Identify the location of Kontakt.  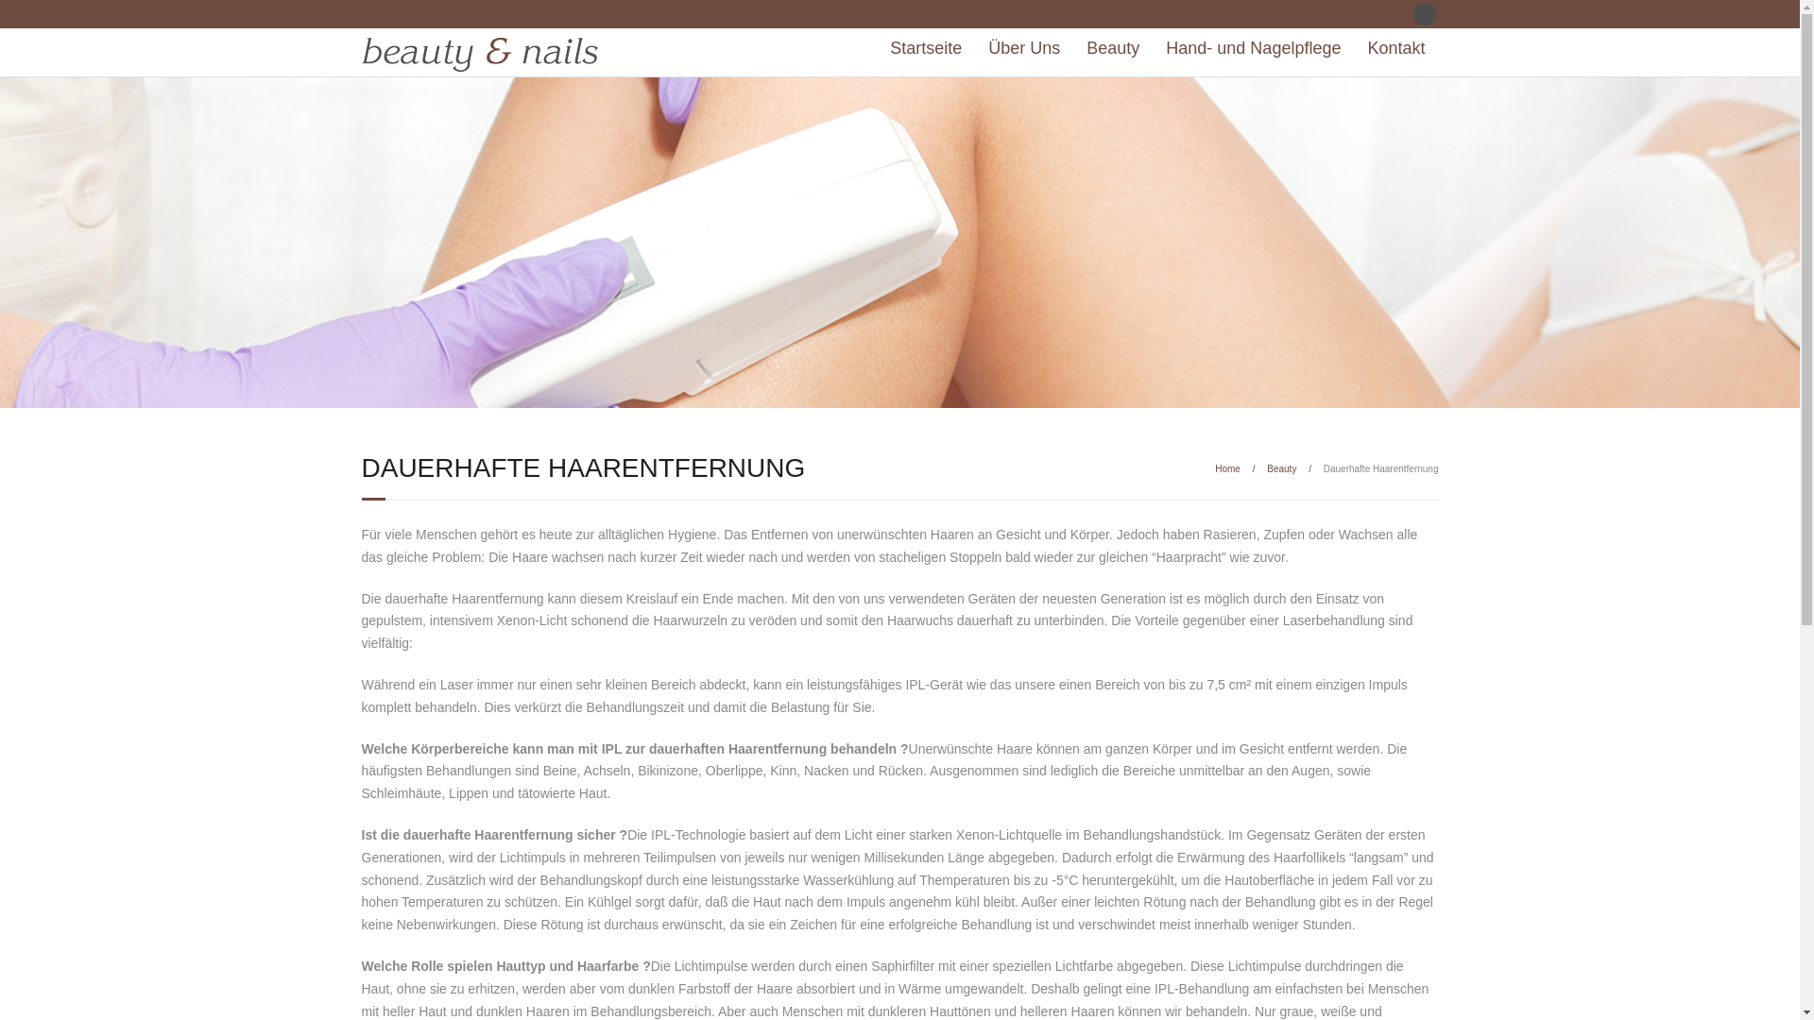
(1396, 49).